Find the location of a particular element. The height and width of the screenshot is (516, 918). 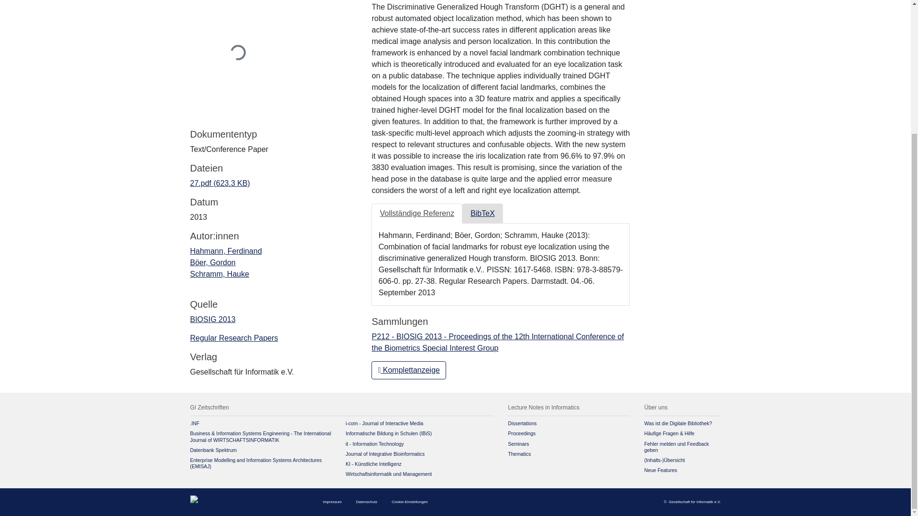

Dissertations is located at coordinates (522, 423).